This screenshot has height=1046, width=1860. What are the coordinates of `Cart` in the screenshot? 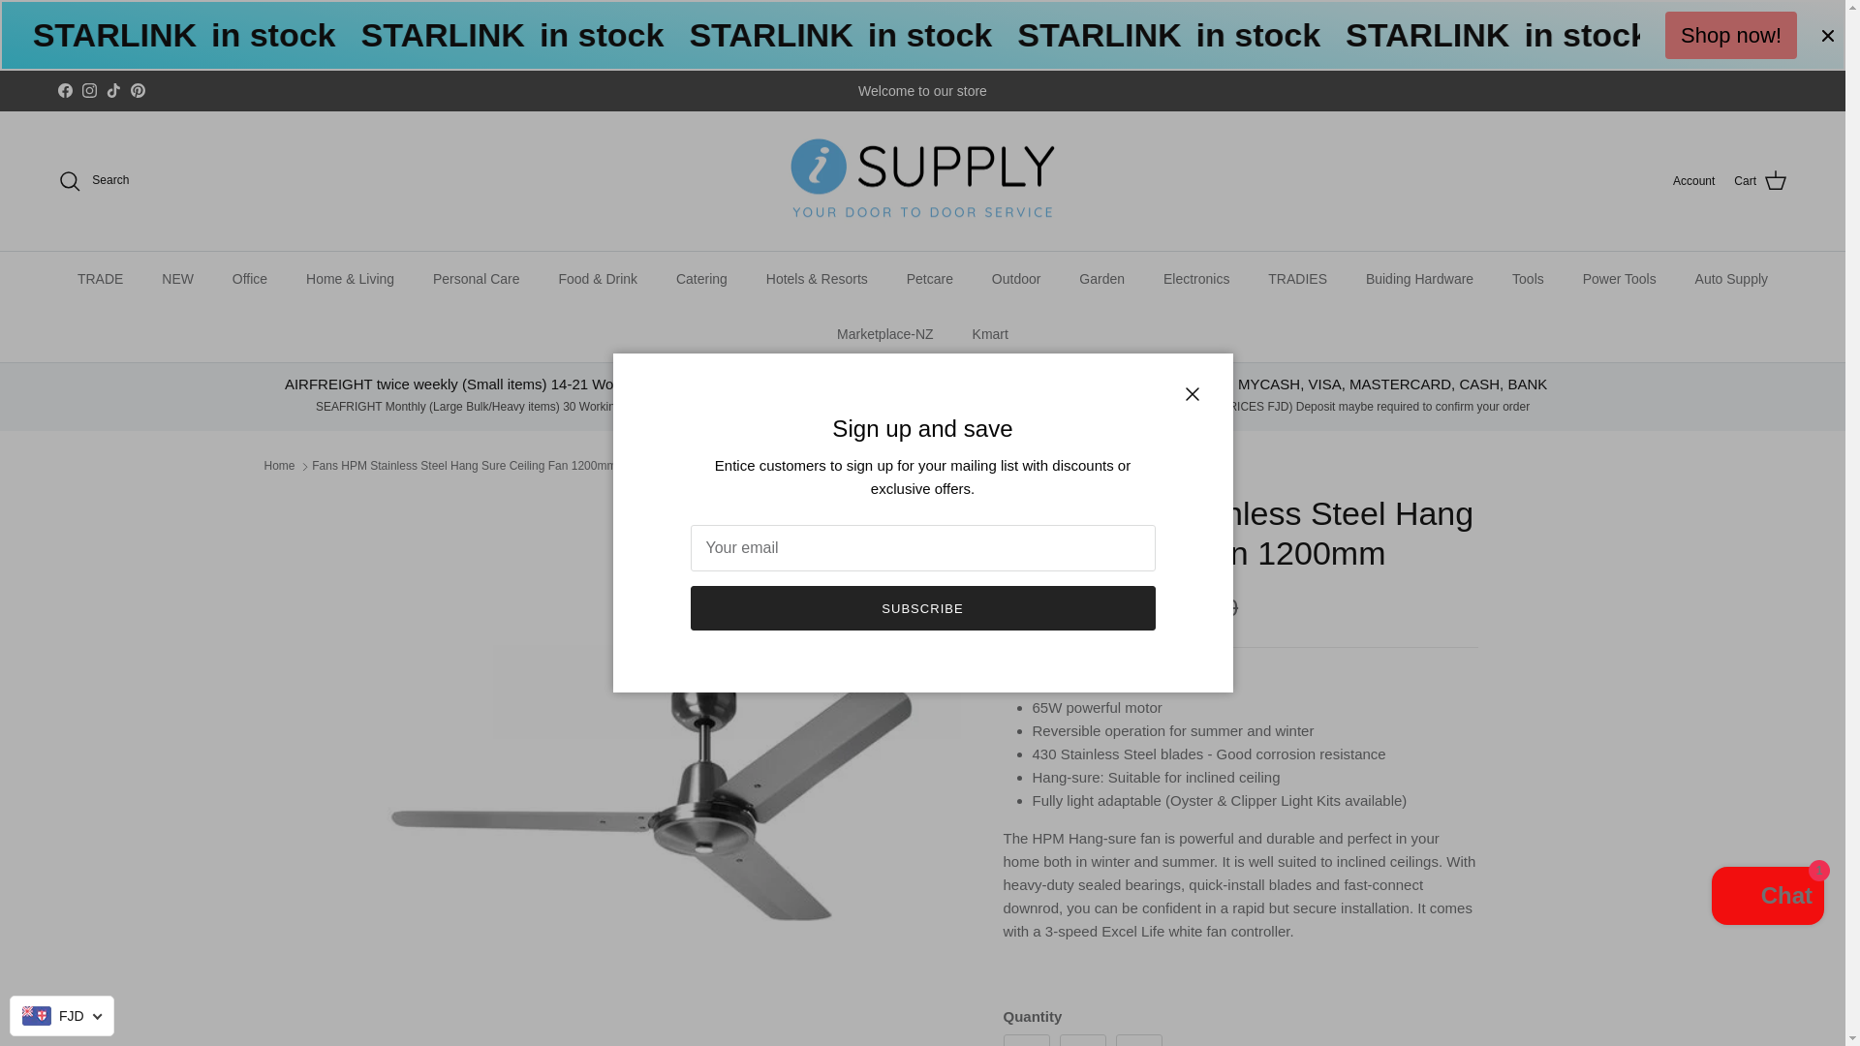 It's located at (1760, 180).